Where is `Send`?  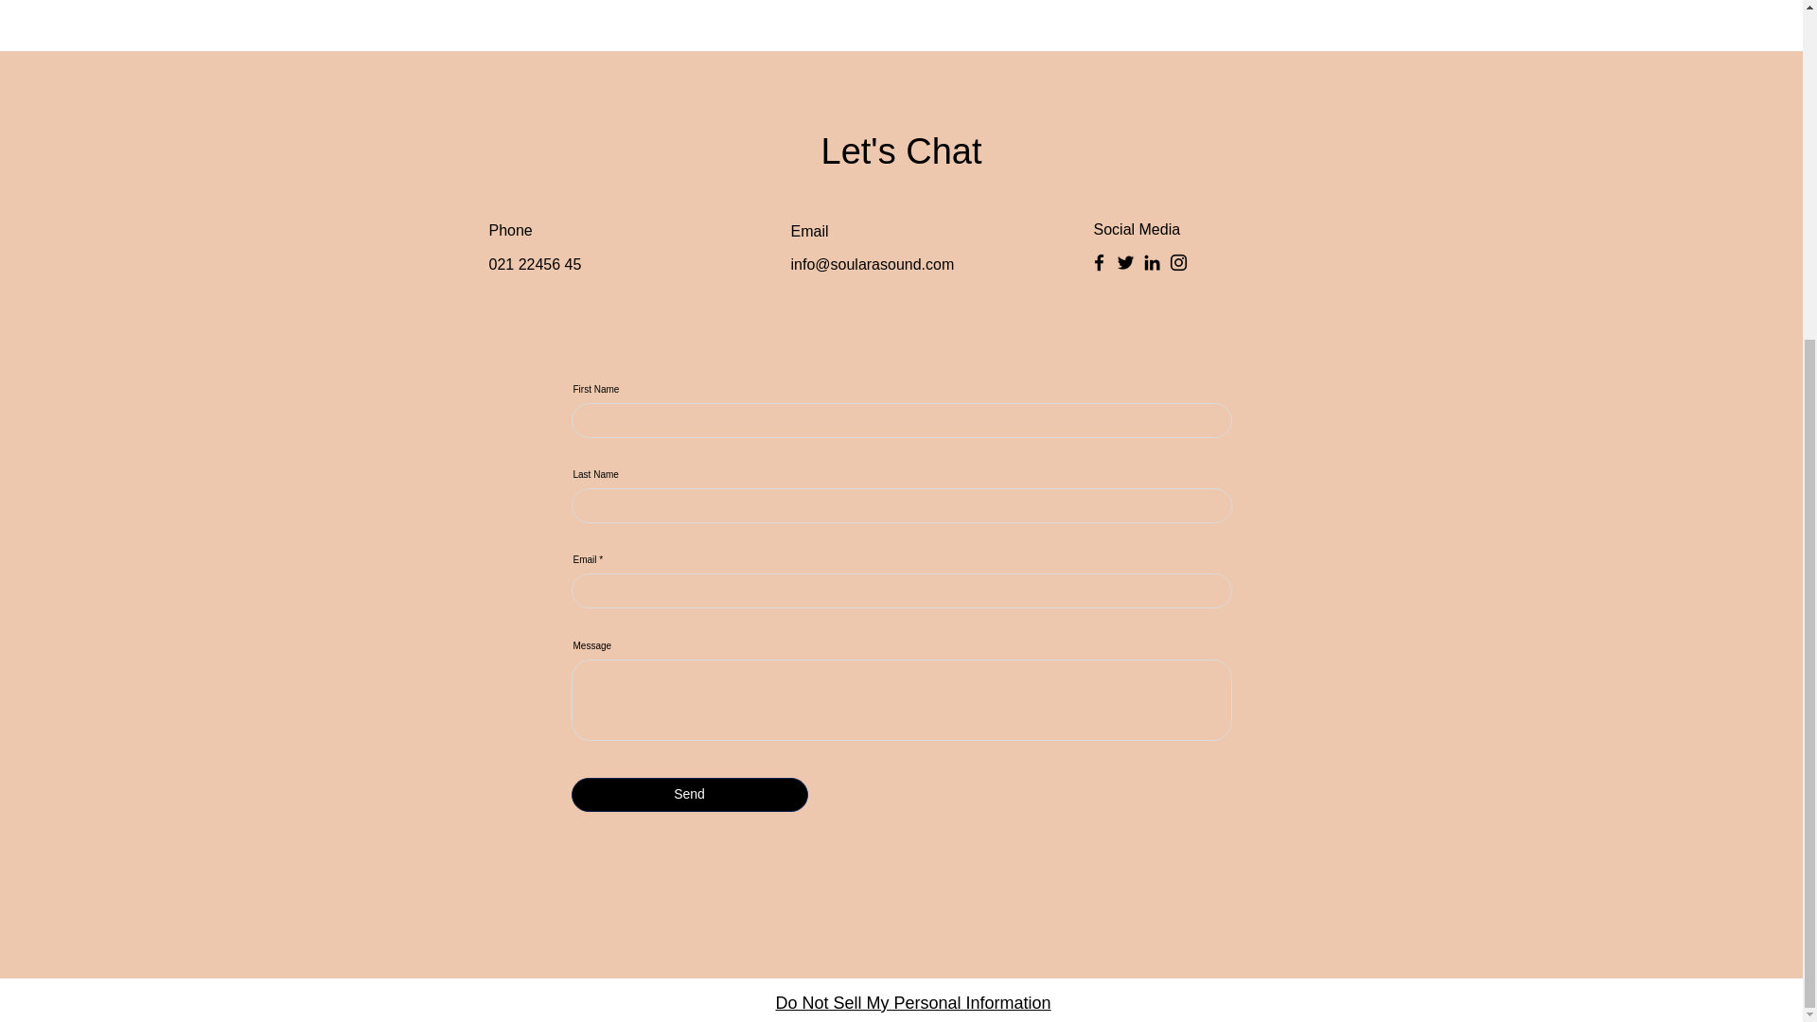
Send is located at coordinates (690, 794).